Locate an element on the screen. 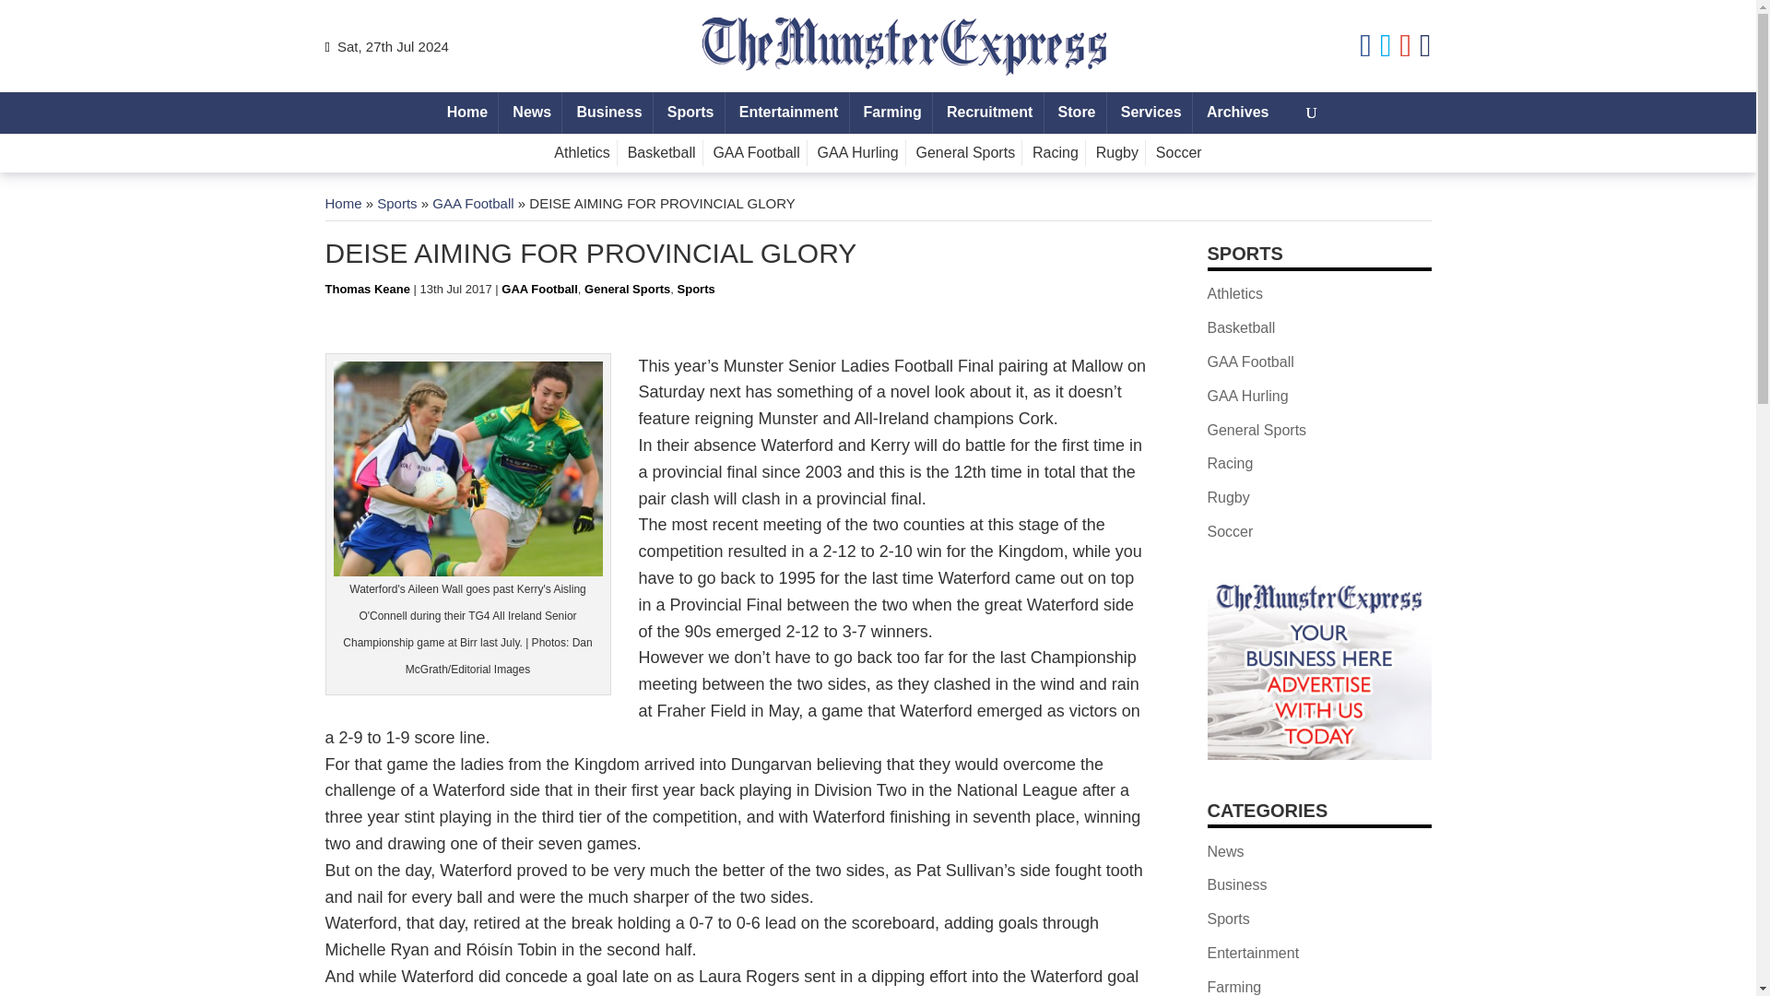  Home is located at coordinates (466, 113).